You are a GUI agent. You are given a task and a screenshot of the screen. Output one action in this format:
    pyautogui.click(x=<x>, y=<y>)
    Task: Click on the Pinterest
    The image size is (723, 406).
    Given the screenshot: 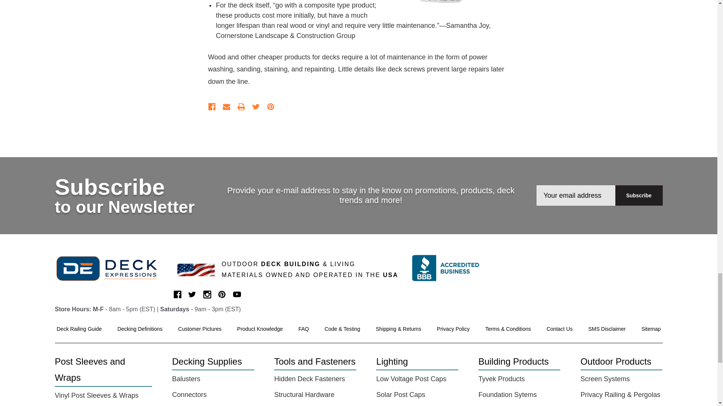 What is the action you would take?
    pyautogui.click(x=222, y=294)
    